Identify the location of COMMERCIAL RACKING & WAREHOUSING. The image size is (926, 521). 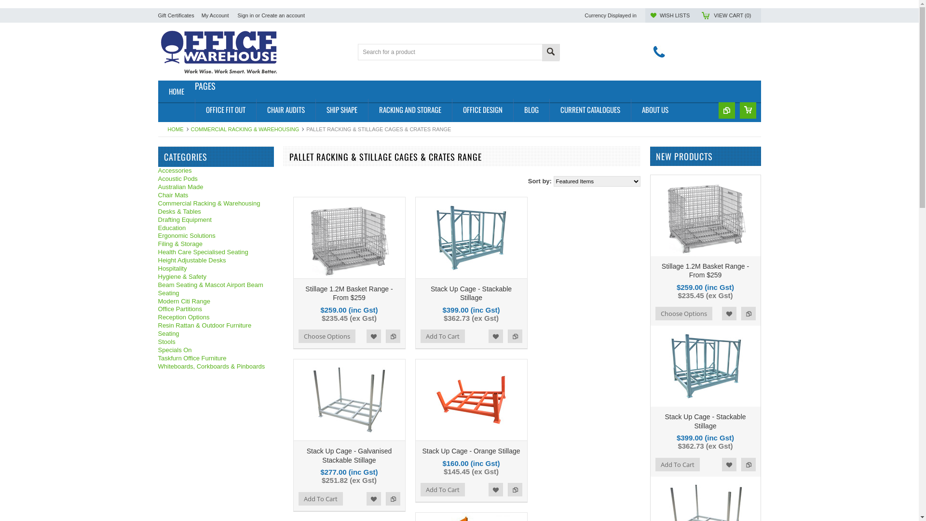
(248, 129).